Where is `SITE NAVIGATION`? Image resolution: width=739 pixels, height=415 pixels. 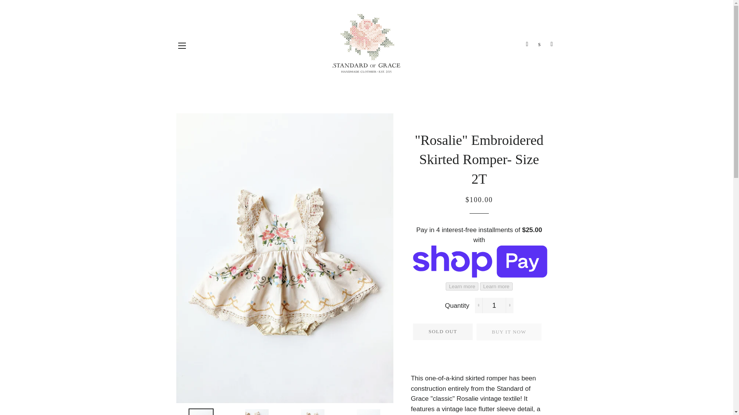
SITE NAVIGATION is located at coordinates (182, 45).